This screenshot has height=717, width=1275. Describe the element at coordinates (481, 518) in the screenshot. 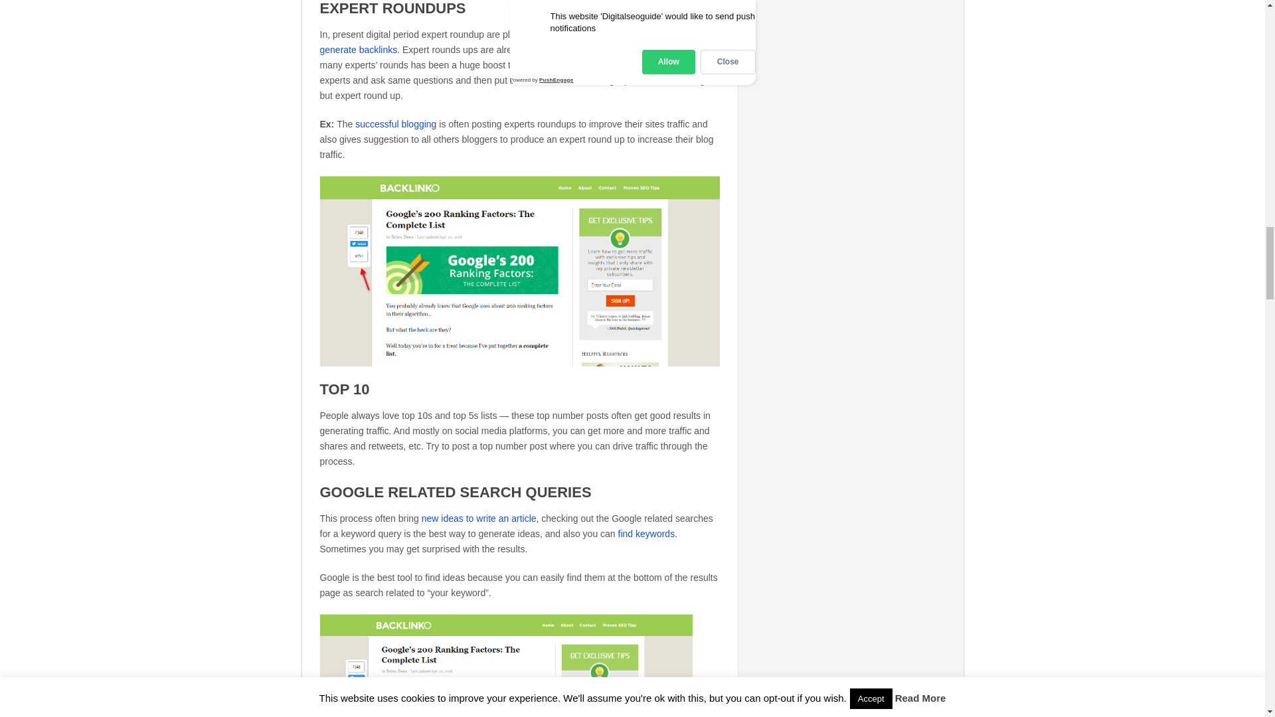

I see `new ideas to write an article,` at that location.